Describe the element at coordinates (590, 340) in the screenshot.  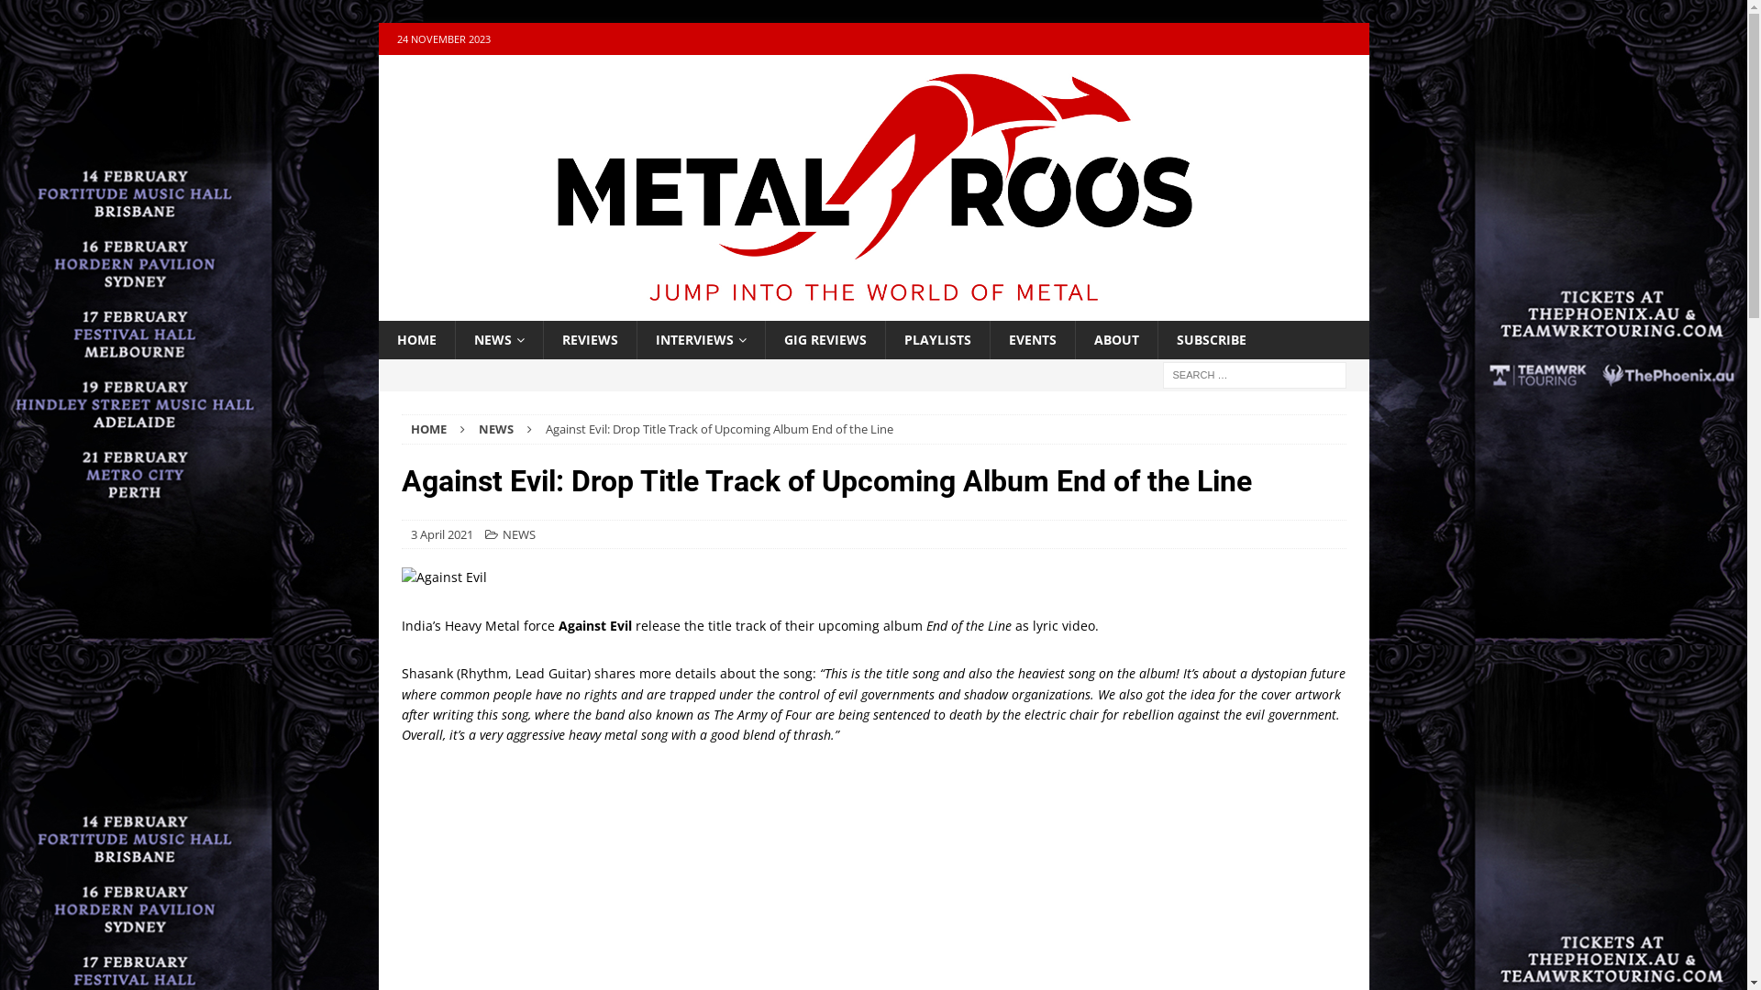
I see `REVIEWS` at that location.